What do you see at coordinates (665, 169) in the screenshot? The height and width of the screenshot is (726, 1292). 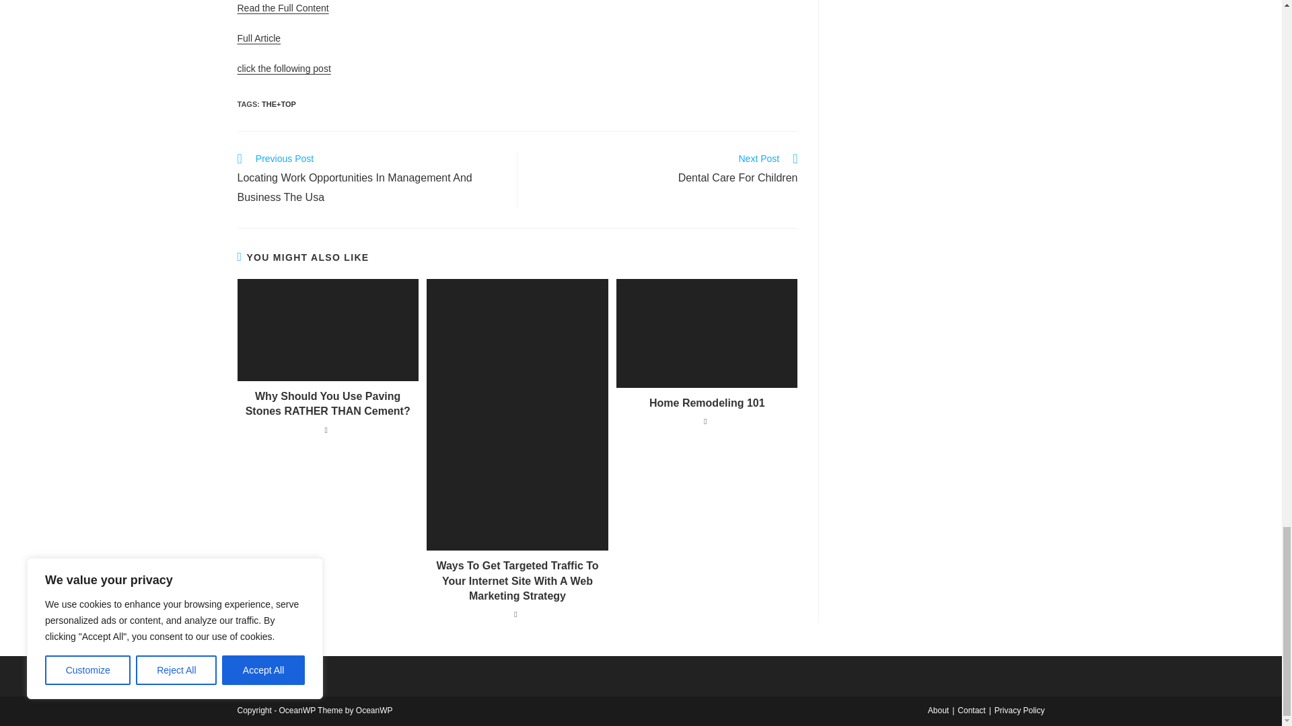 I see `click the following post` at bounding box center [665, 169].